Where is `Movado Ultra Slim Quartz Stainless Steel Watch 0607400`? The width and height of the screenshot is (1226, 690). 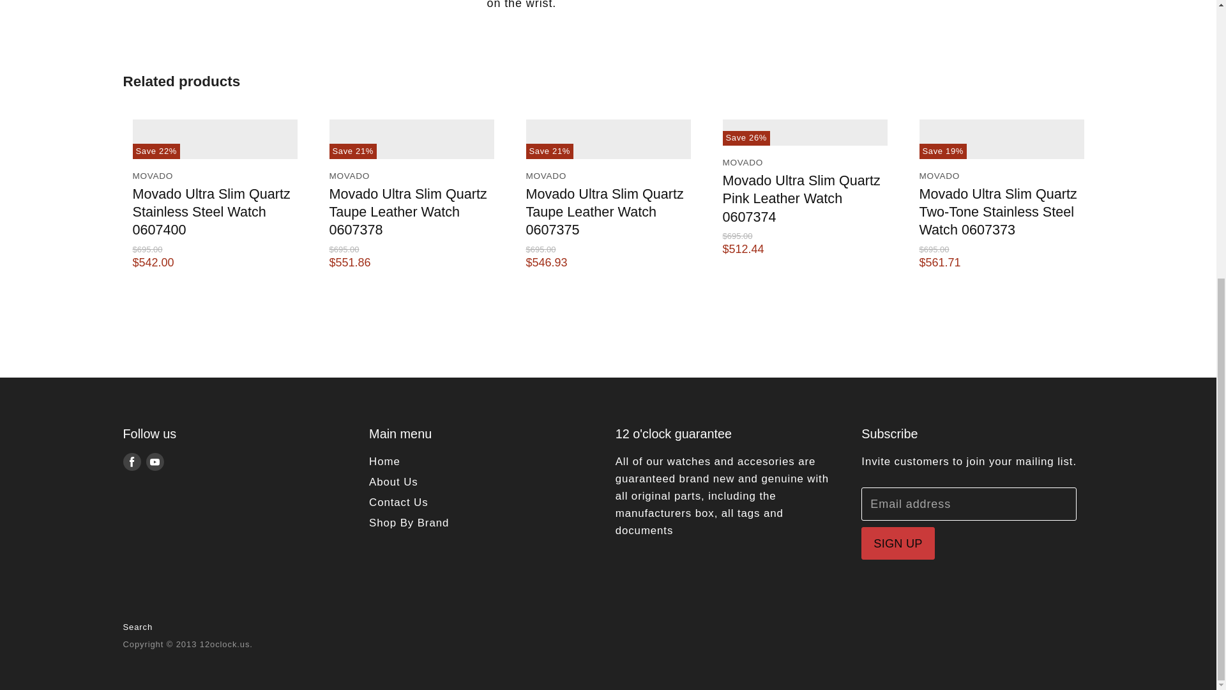
Movado Ultra Slim Quartz Stainless Steel Watch 0607400 is located at coordinates (211, 211).